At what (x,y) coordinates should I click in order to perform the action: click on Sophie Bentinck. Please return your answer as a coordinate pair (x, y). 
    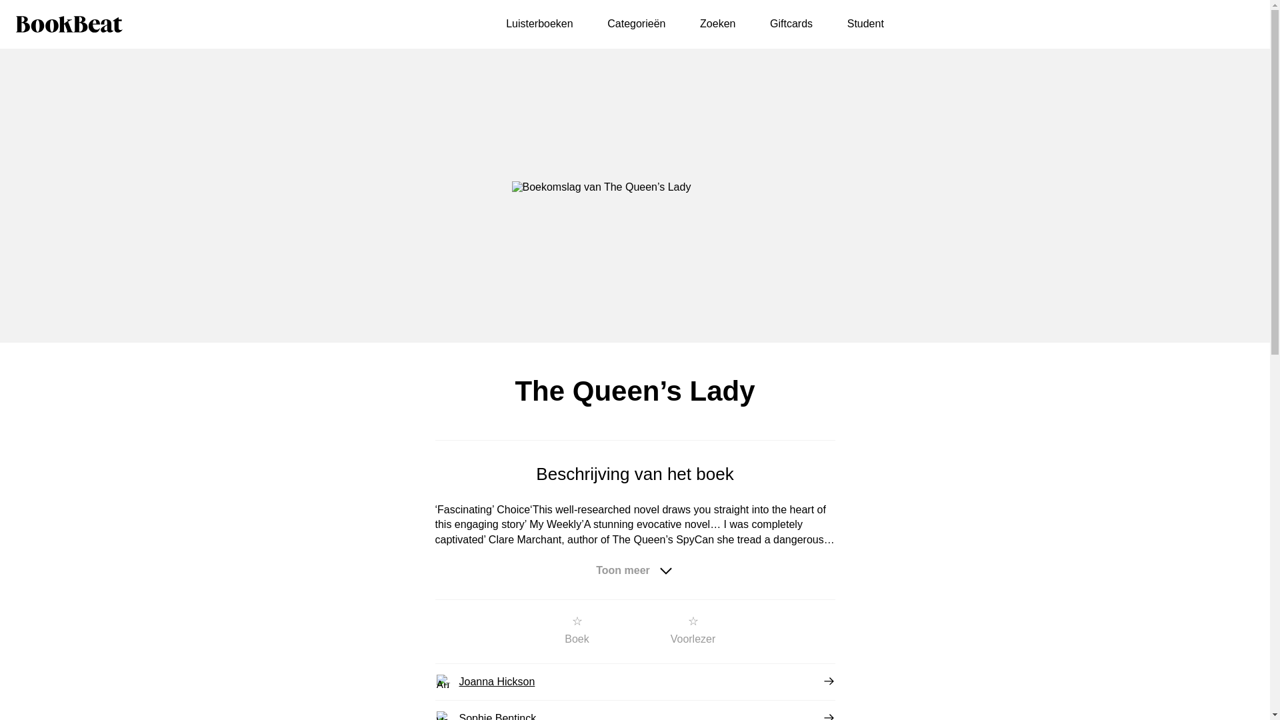
    Looking at the image, I should click on (635, 710).